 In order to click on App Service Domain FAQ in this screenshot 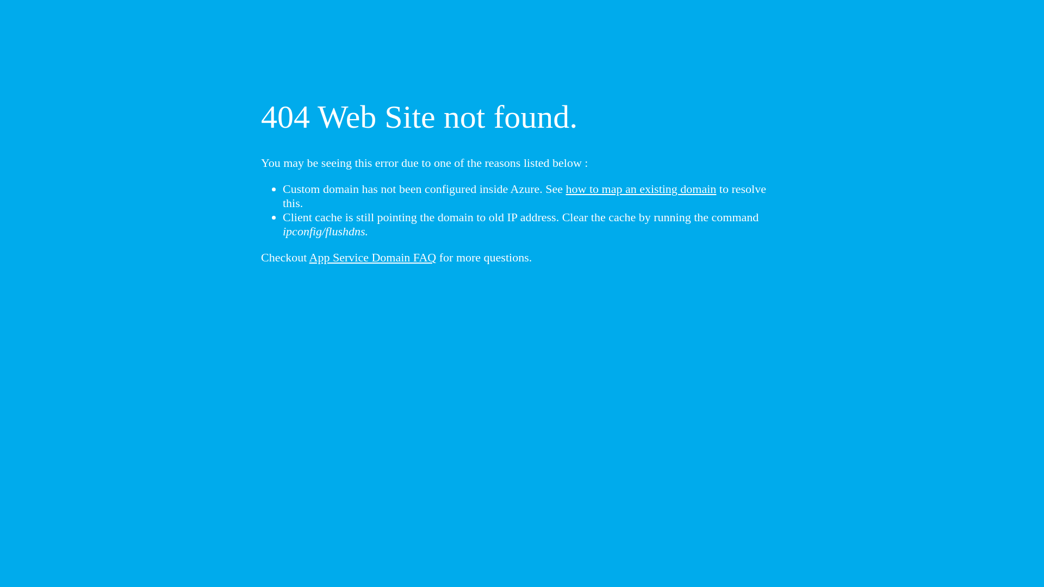, I will do `click(373, 258)`.